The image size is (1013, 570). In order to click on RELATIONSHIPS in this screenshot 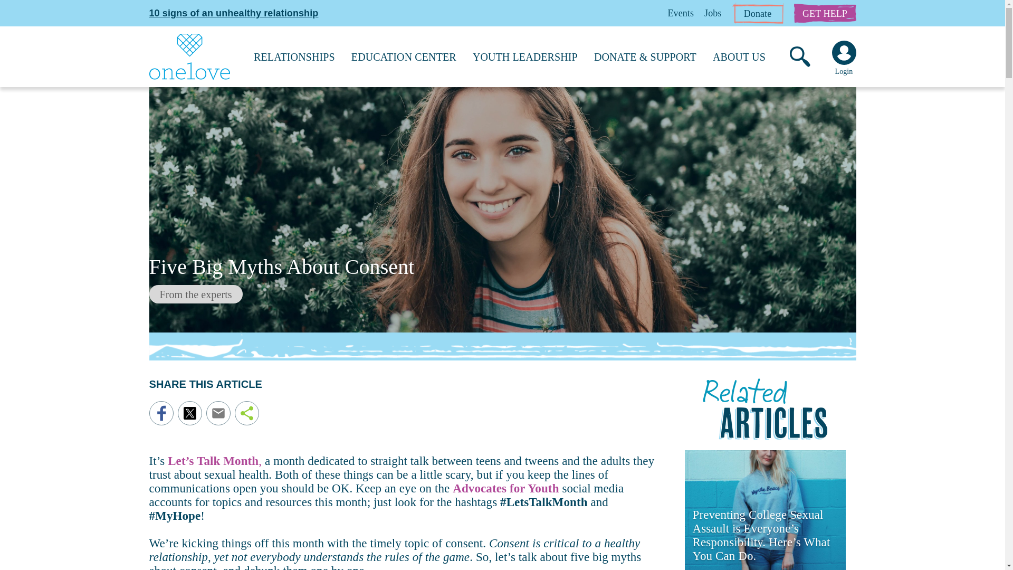, I will do `click(294, 57)`.